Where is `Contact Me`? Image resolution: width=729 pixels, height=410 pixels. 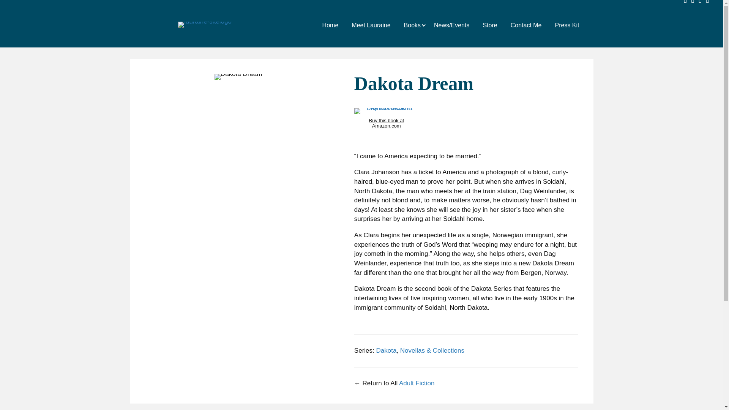 Contact Me is located at coordinates (526, 25).